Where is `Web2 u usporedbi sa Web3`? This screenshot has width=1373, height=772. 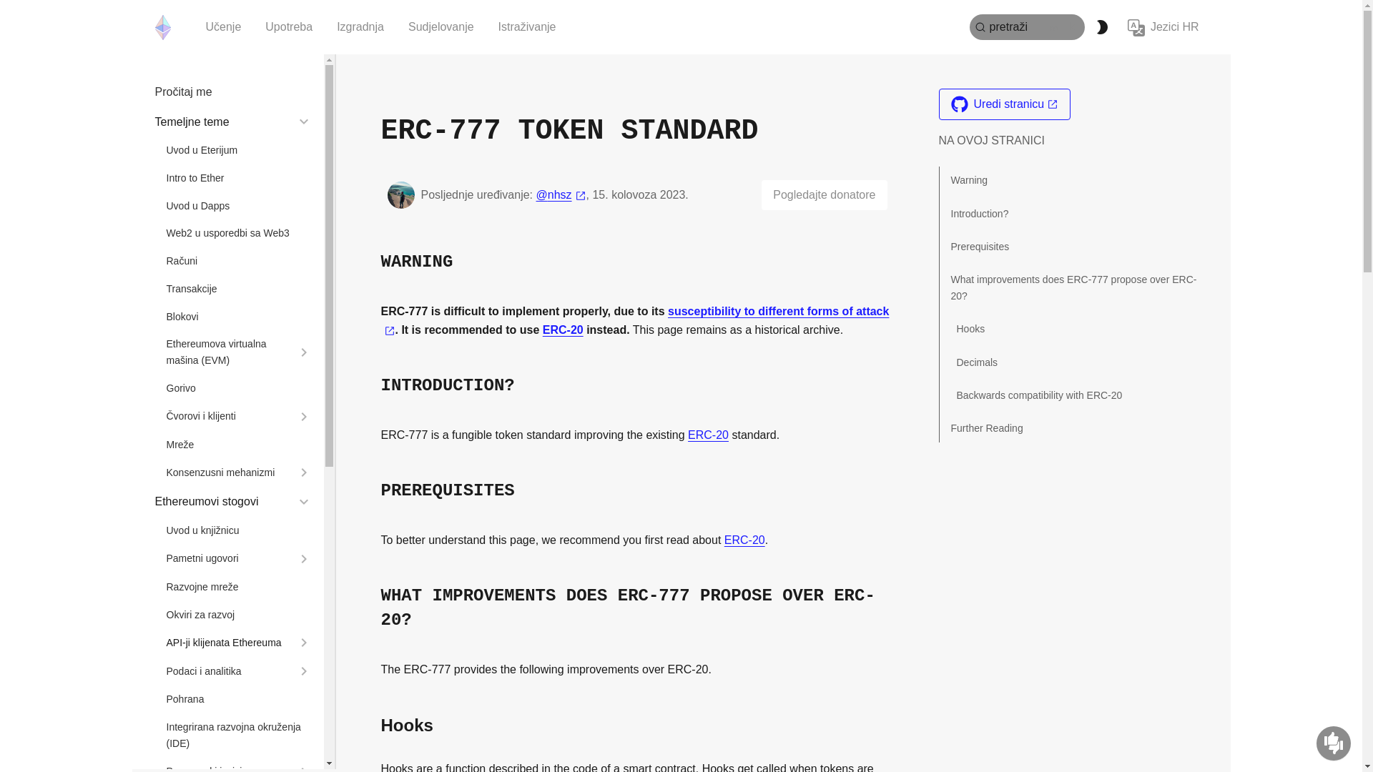 Web2 u usporedbi sa Web3 is located at coordinates (239, 233).